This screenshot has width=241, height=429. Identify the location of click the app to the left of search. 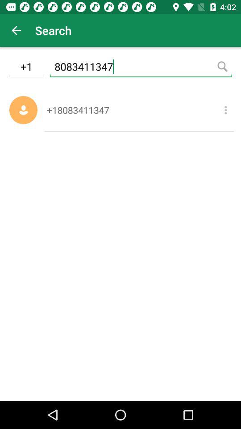
(16, 30).